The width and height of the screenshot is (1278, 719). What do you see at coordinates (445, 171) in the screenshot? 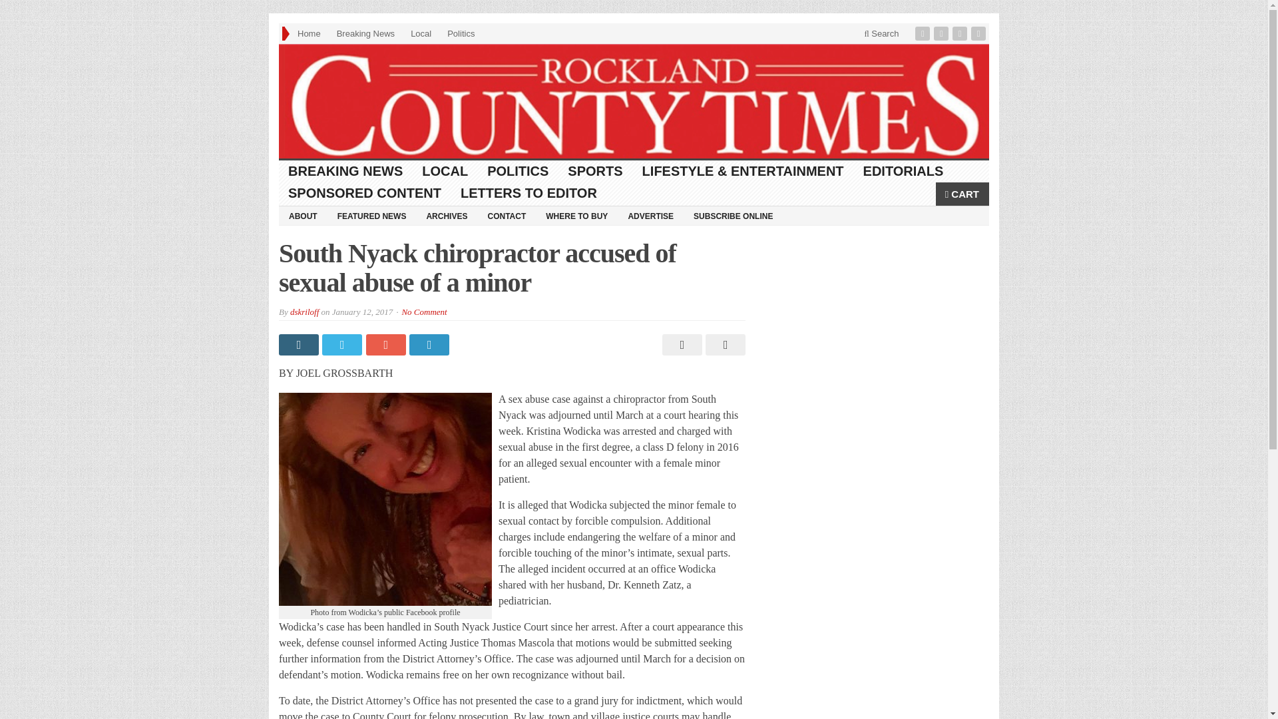
I see `LOCAL` at bounding box center [445, 171].